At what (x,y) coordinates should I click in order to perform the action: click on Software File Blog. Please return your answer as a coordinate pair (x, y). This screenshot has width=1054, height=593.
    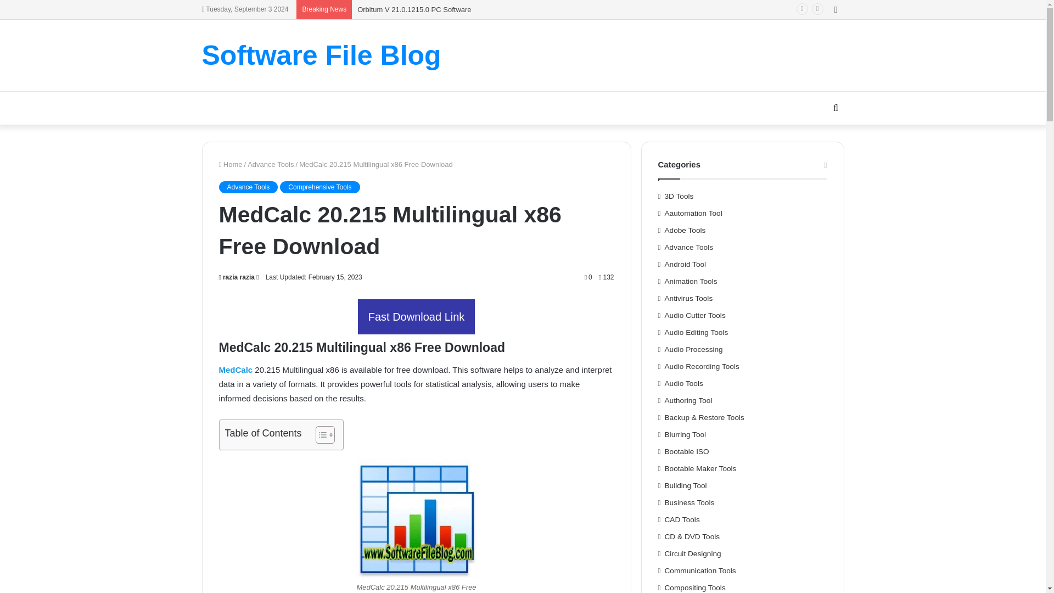
    Looking at the image, I should click on (322, 55).